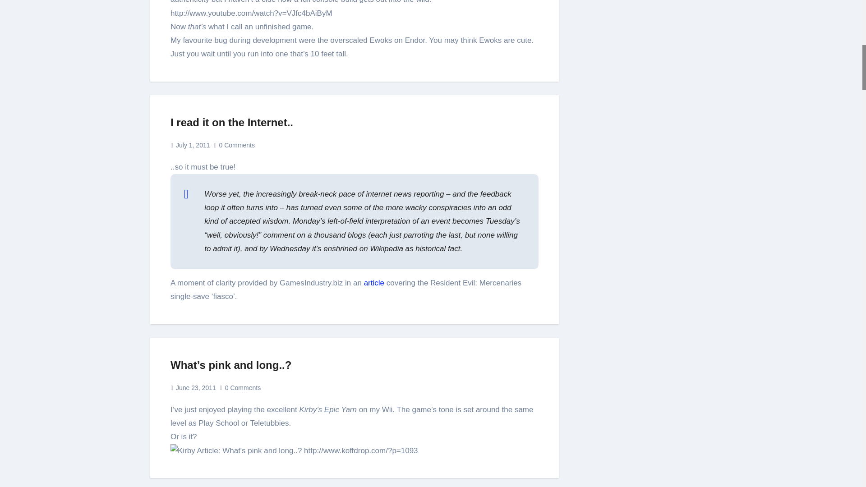 The image size is (866, 487). I want to click on 0 Comments, so click(243, 388).